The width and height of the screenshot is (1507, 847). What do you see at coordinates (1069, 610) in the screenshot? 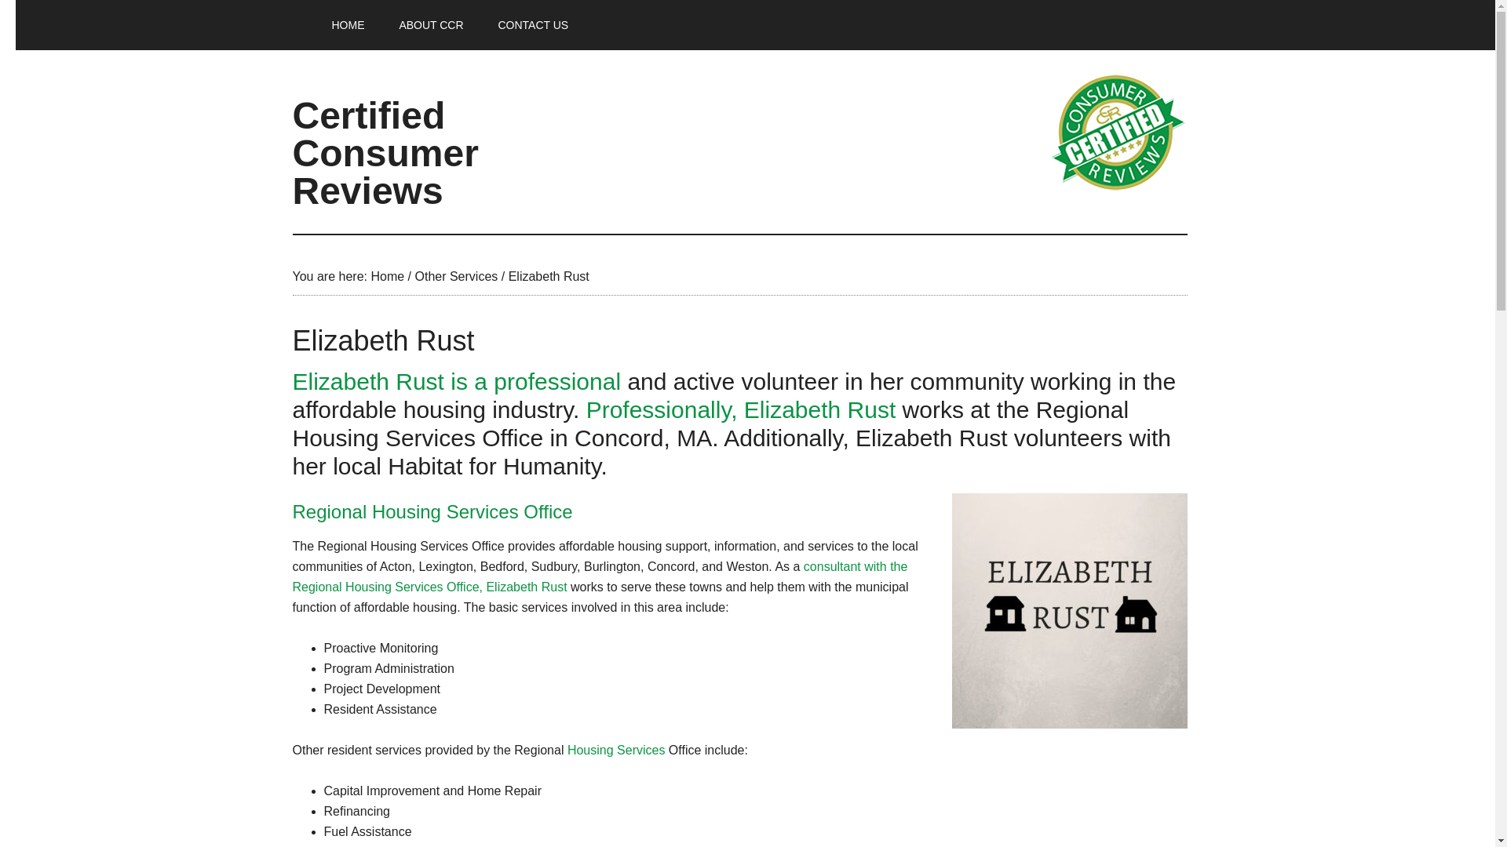
I see `Elizabeth Rust` at bounding box center [1069, 610].